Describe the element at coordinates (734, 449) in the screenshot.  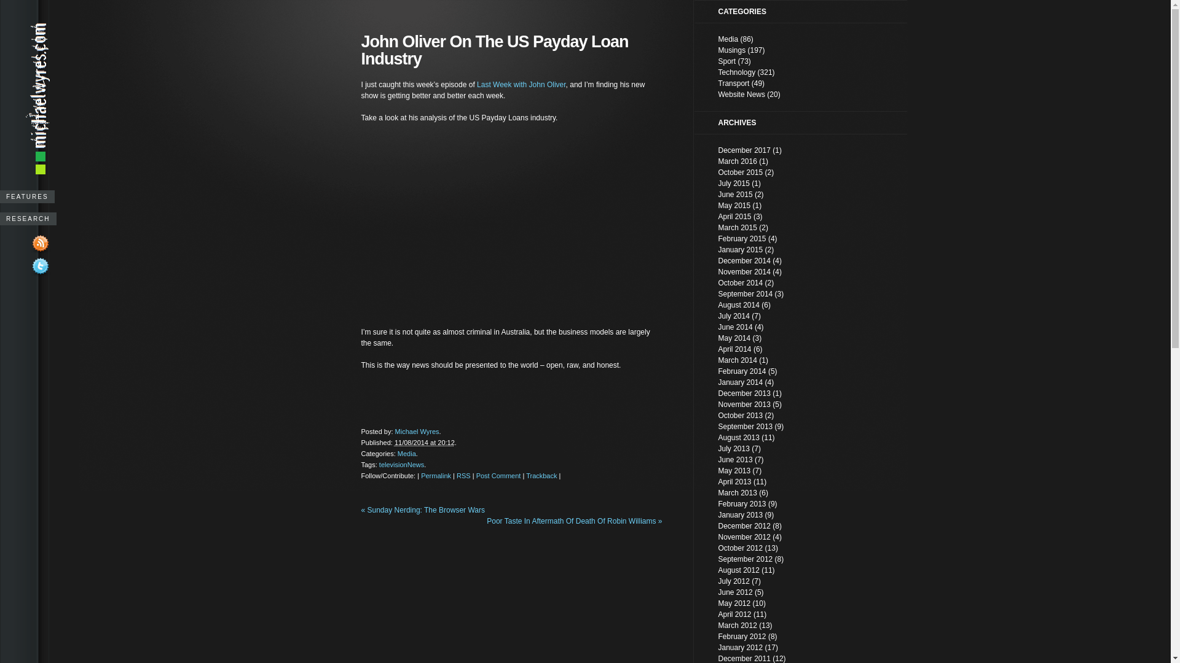
I see `July 2013` at that location.